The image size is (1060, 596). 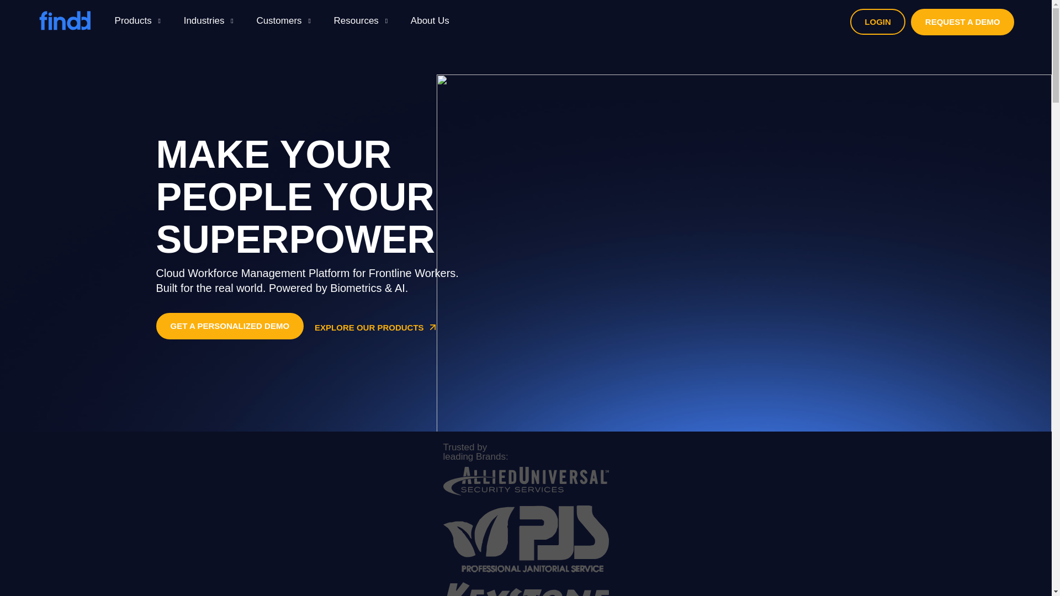 What do you see at coordinates (430, 20) in the screenshot?
I see `About Us` at bounding box center [430, 20].